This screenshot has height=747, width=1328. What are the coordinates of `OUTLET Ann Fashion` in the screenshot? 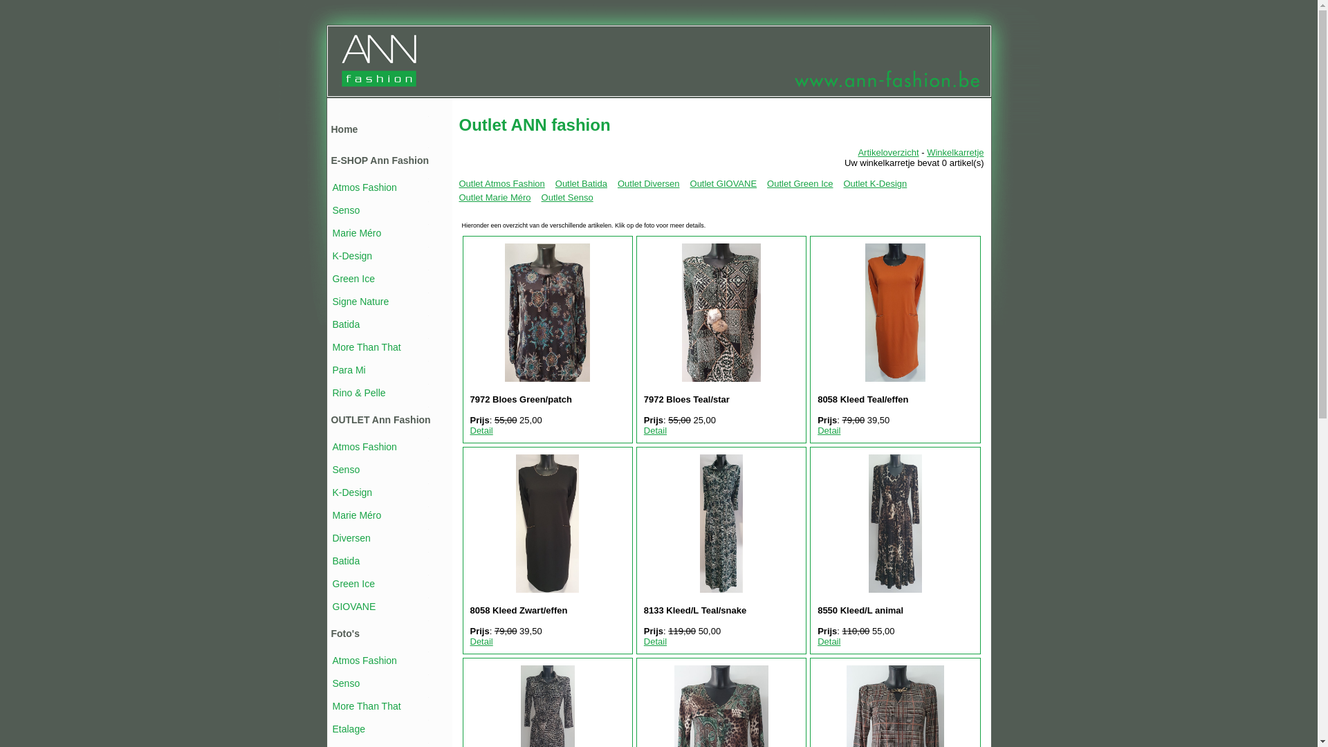 It's located at (380, 420).